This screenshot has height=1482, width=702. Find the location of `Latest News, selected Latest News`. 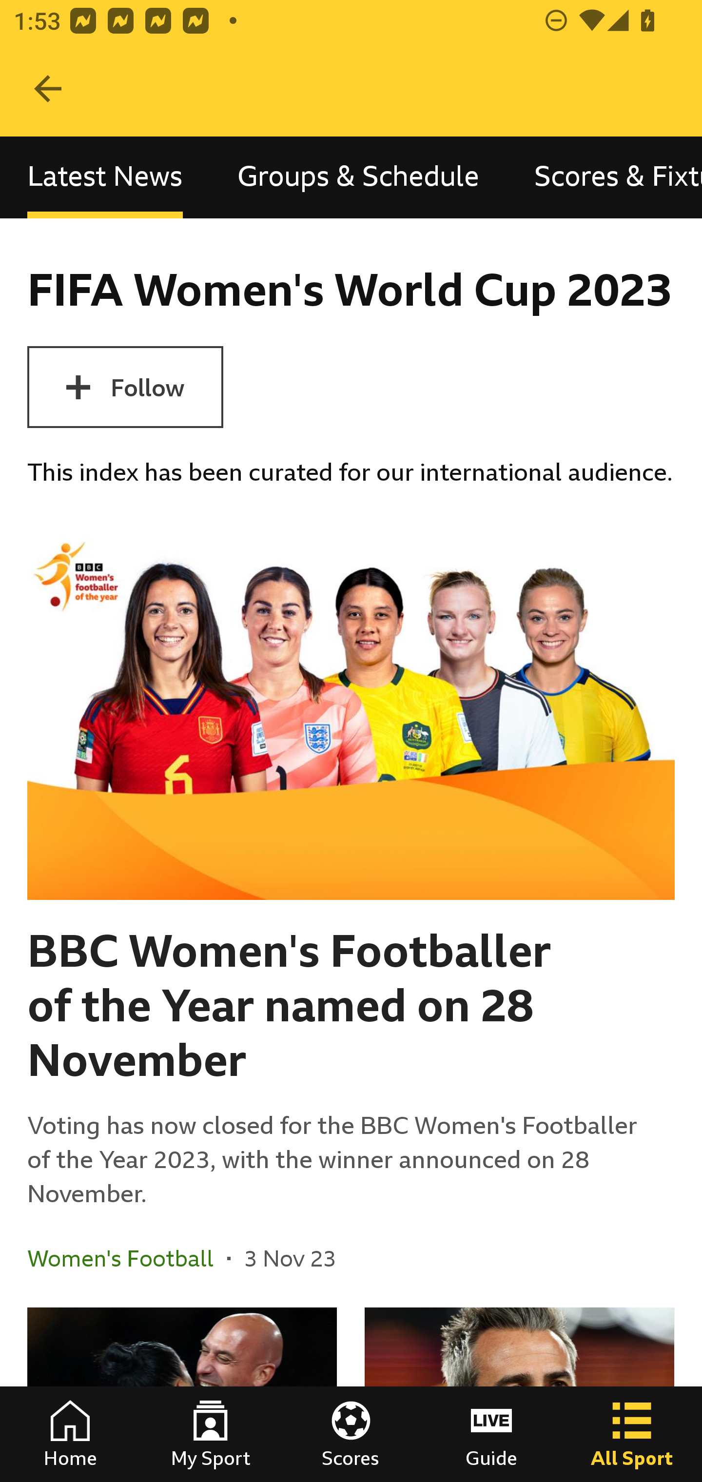

Latest News, selected Latest News is located at coordinates (105, 176).